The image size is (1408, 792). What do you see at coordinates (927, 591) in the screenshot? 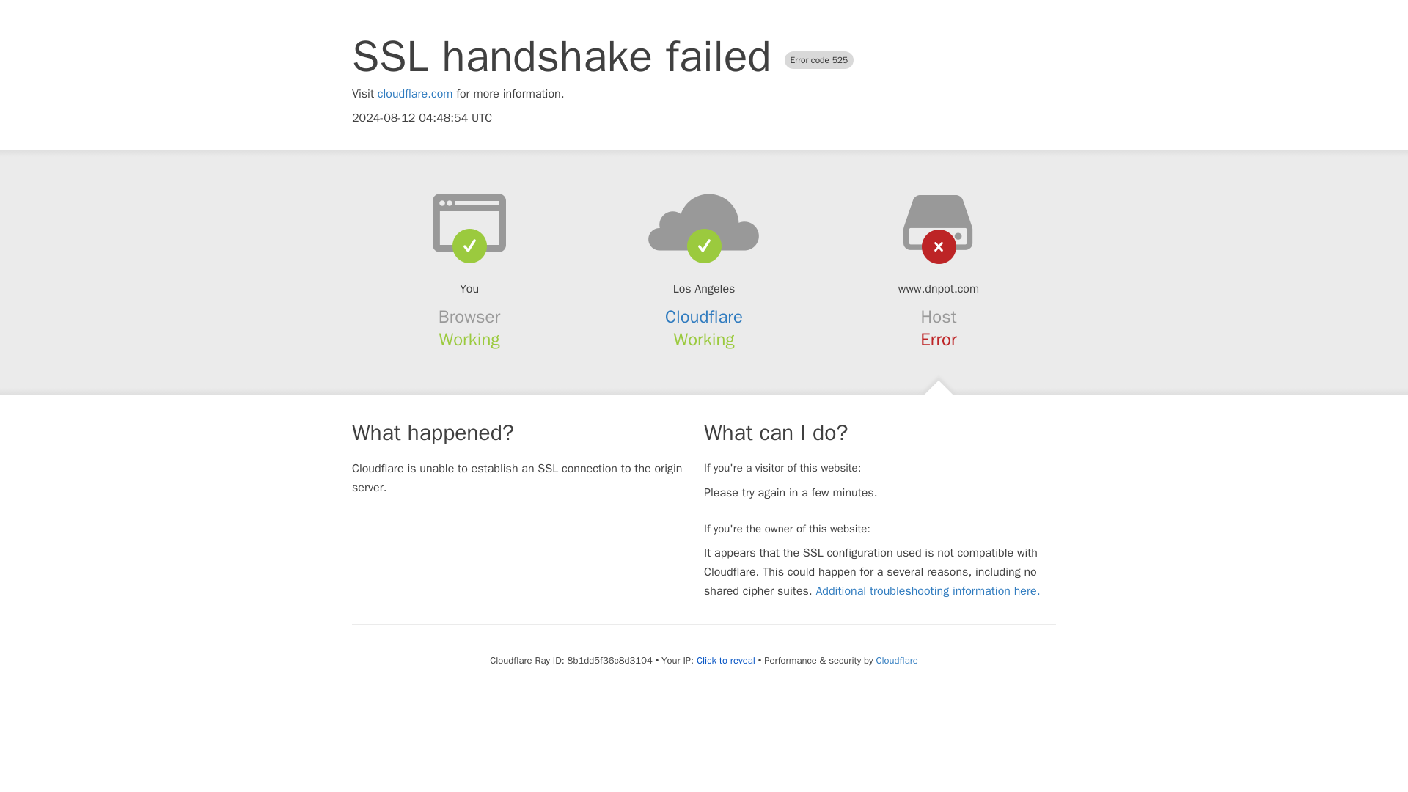
I see `Additional troubleshooting information here.` at bounding box center [927, 591].